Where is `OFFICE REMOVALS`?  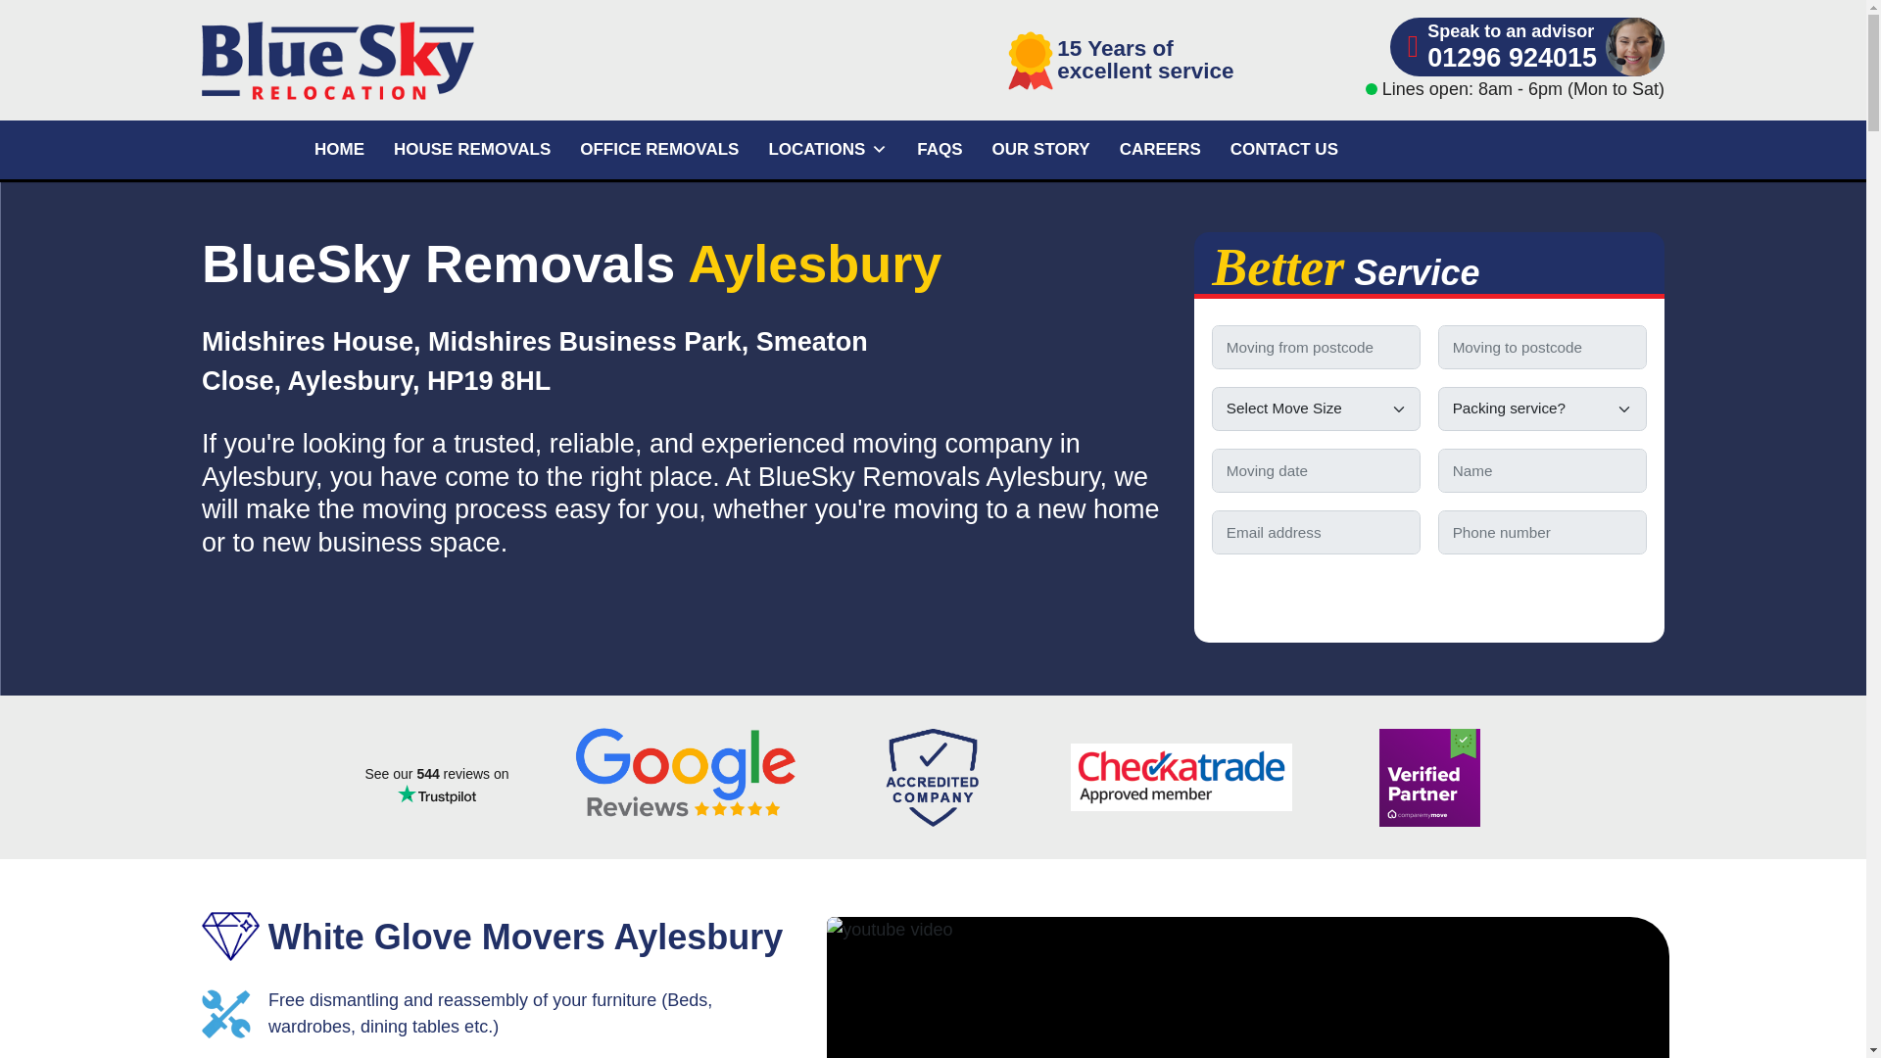 OFFICE REMOVALS is located at coordinates (659, 149).